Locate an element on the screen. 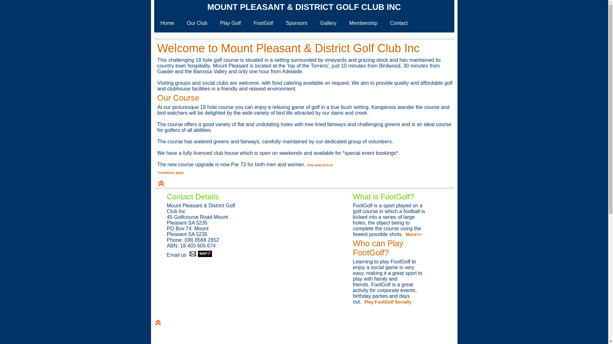  Map is located at coordinates (205, 254).